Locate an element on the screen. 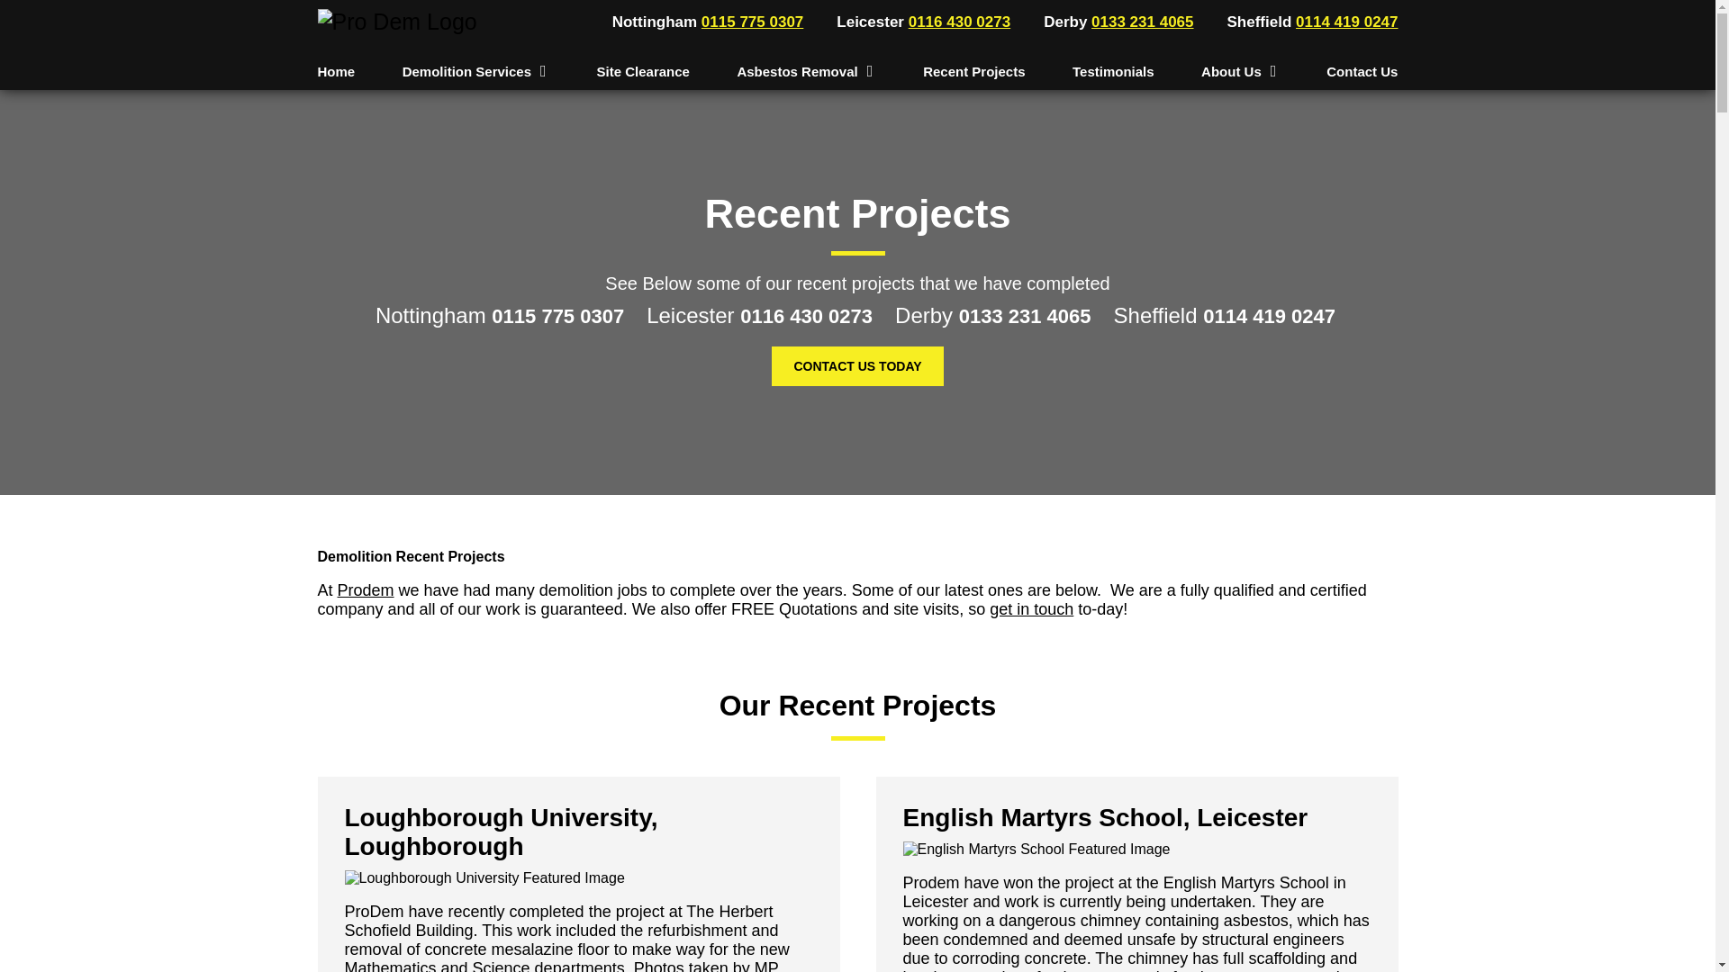  Nottingham 0115 775 0307 is located at coordinates (704, 22).